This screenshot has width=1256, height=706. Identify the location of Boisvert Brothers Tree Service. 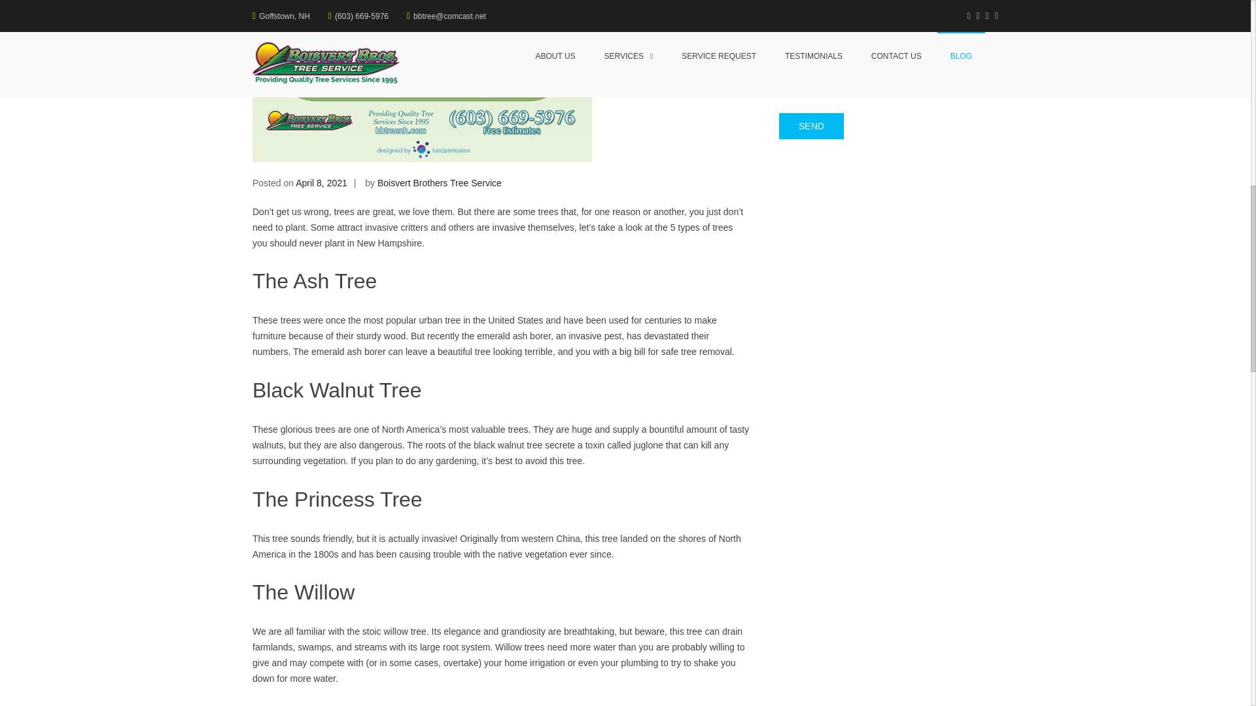
(440, 183).